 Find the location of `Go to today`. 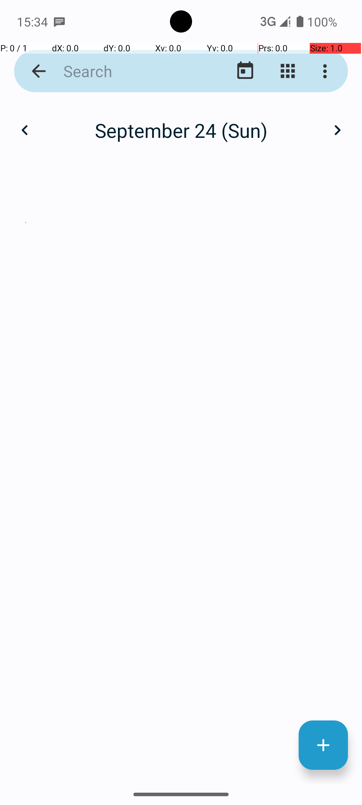

Go to today is located at coordinates (245, 71).